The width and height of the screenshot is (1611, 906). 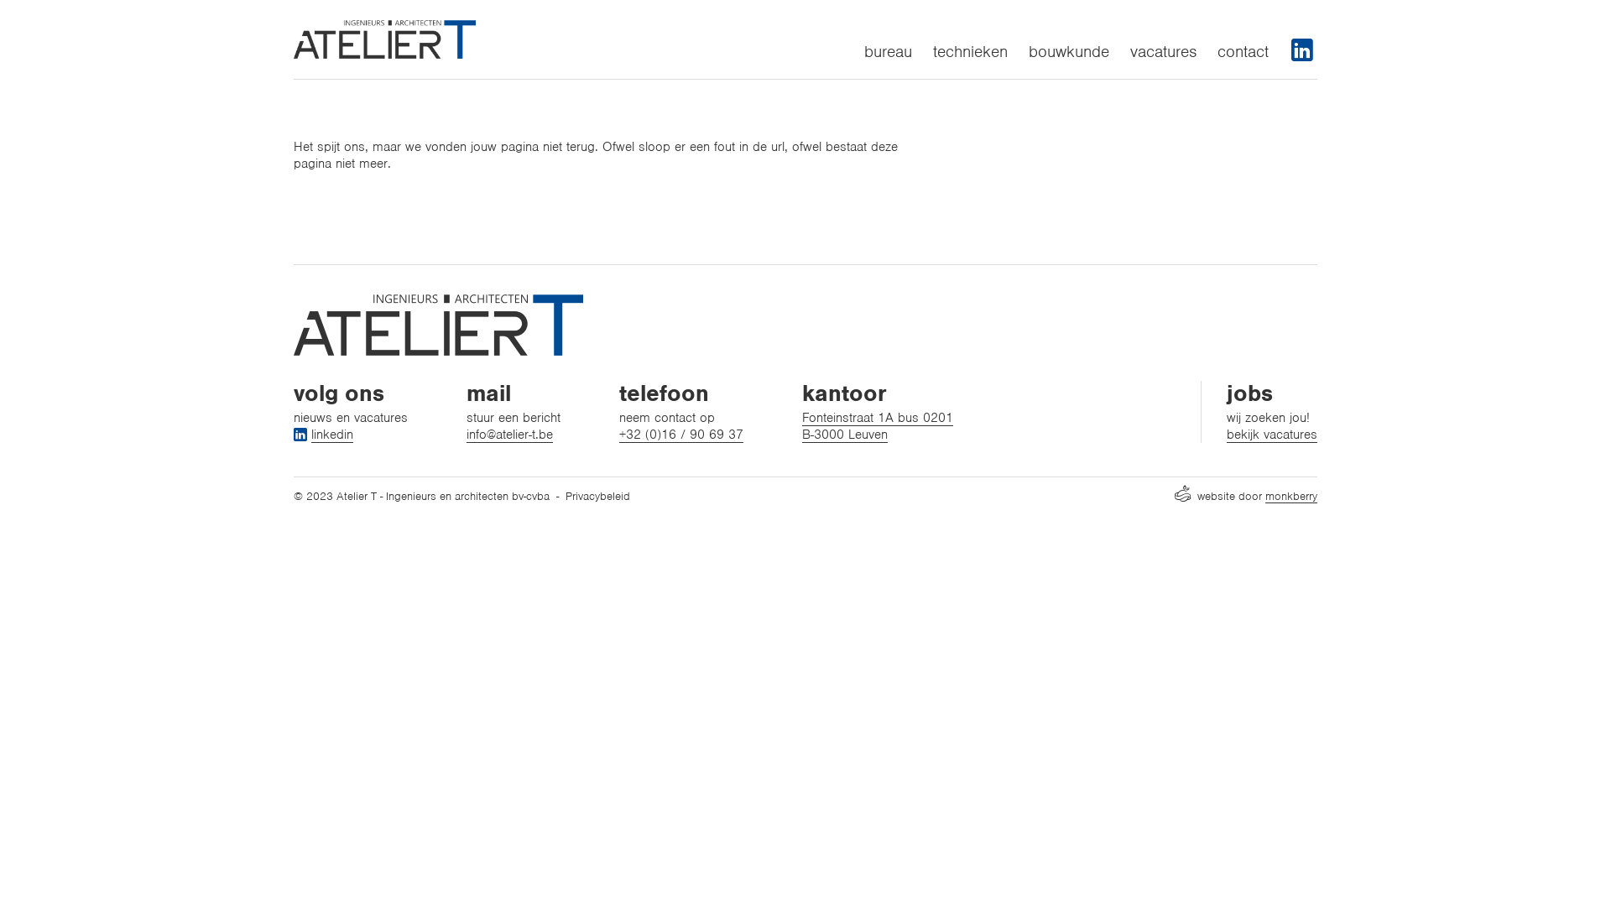 What do you see at coordinates (597, 497) in the screenshot?
I see `Privacybeleid` at bounding box center [597, 497].